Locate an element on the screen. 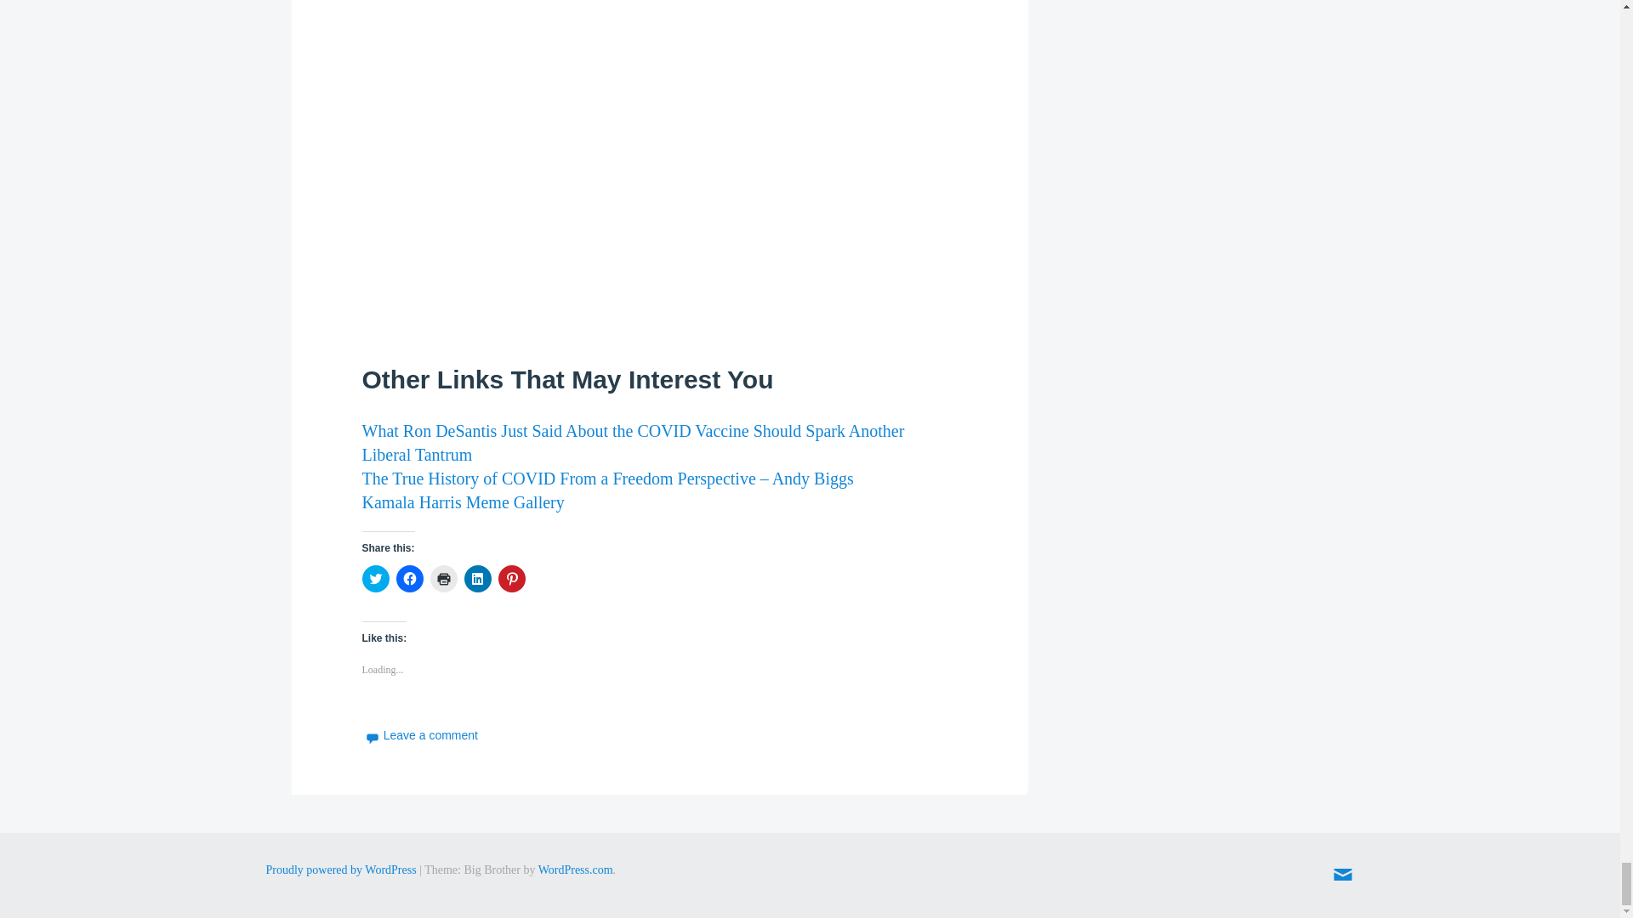 This screenshot has width=1633, height=918. Click to share on Facebook is located at coordinates (410, 578).